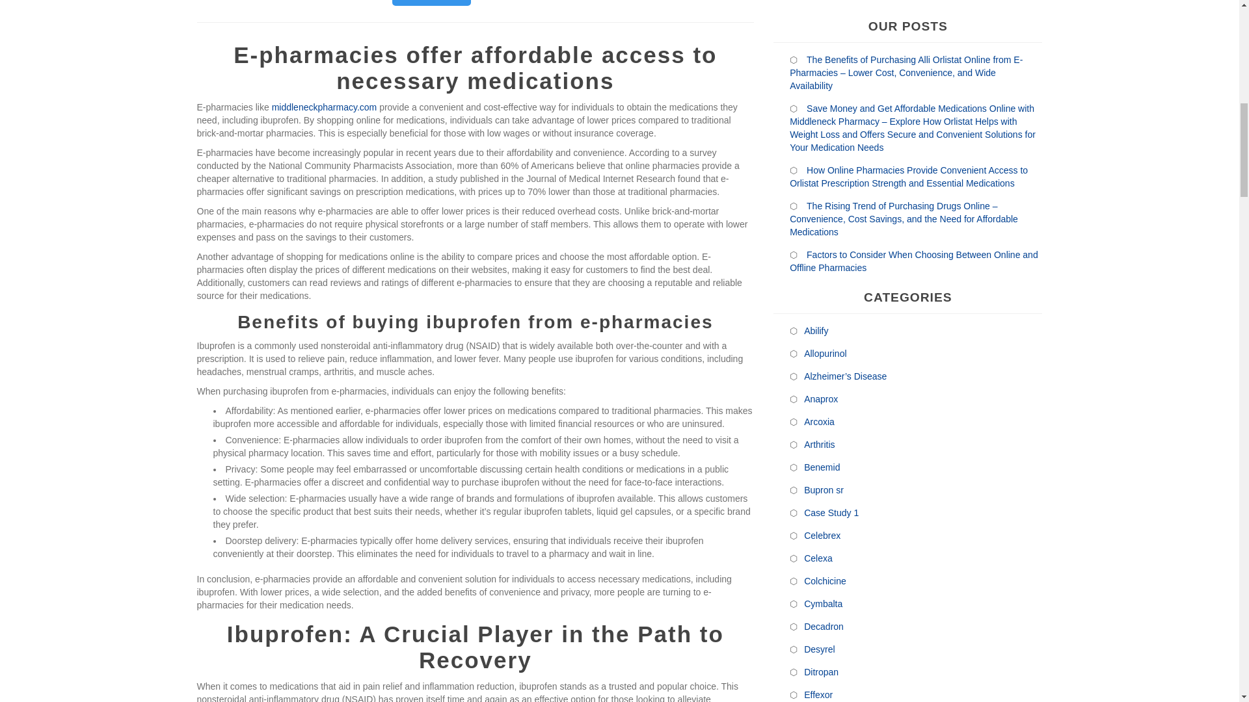  Describe the element at coordinates (818, 354) in the screenshot. I see `Celexa` at that location.